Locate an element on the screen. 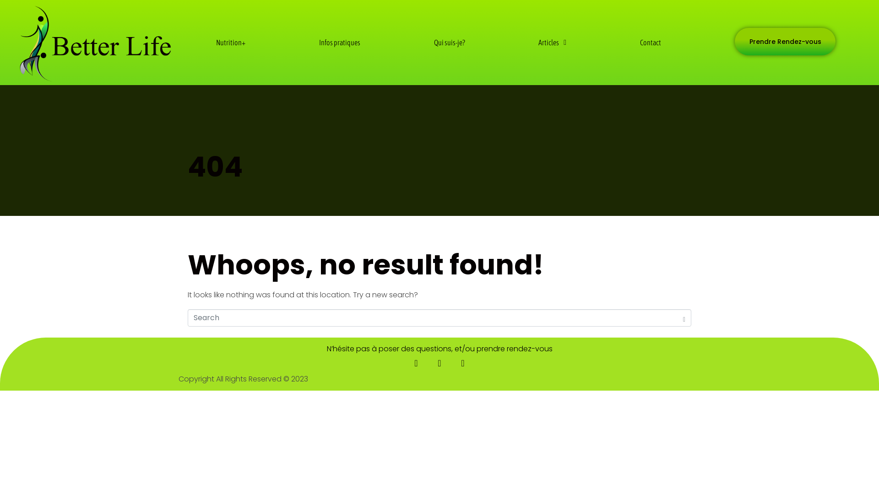  Contact is located at coordinates (650, 43).